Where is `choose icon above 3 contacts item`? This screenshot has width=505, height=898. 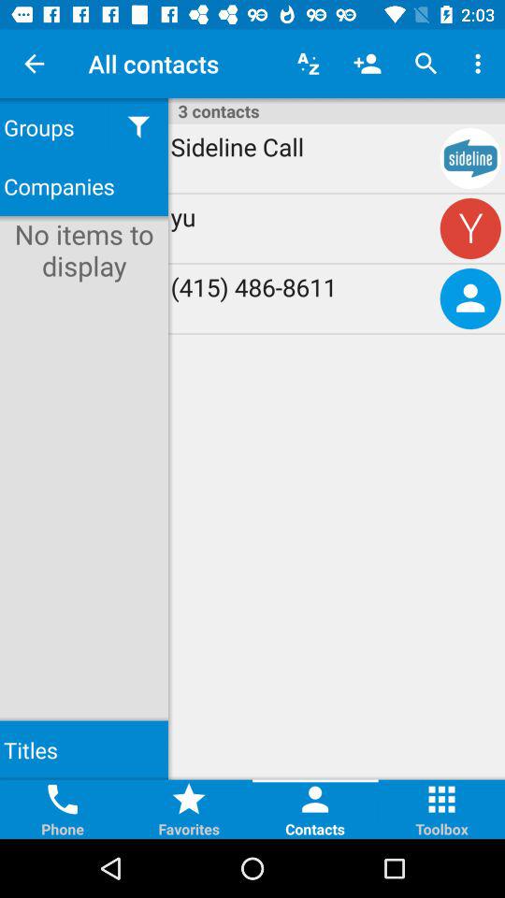
choose icon above 3 contacts item is located at coordinates (309, 64).